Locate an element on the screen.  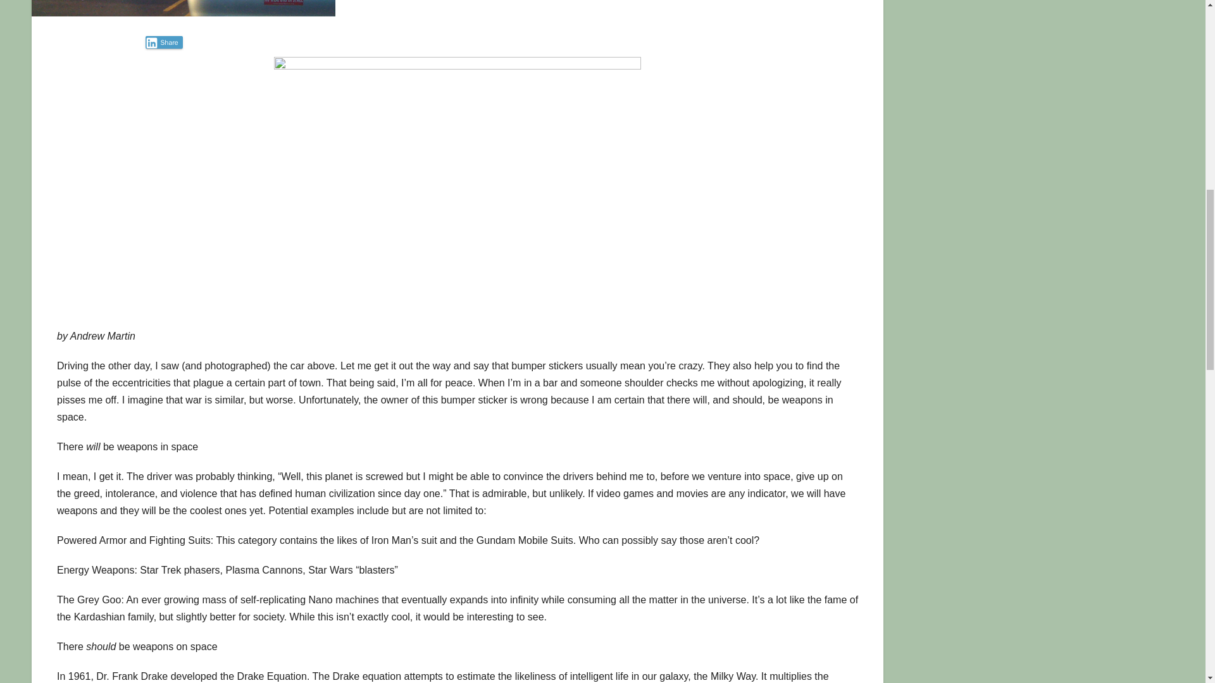
Share is located at coordinates (165, 42).